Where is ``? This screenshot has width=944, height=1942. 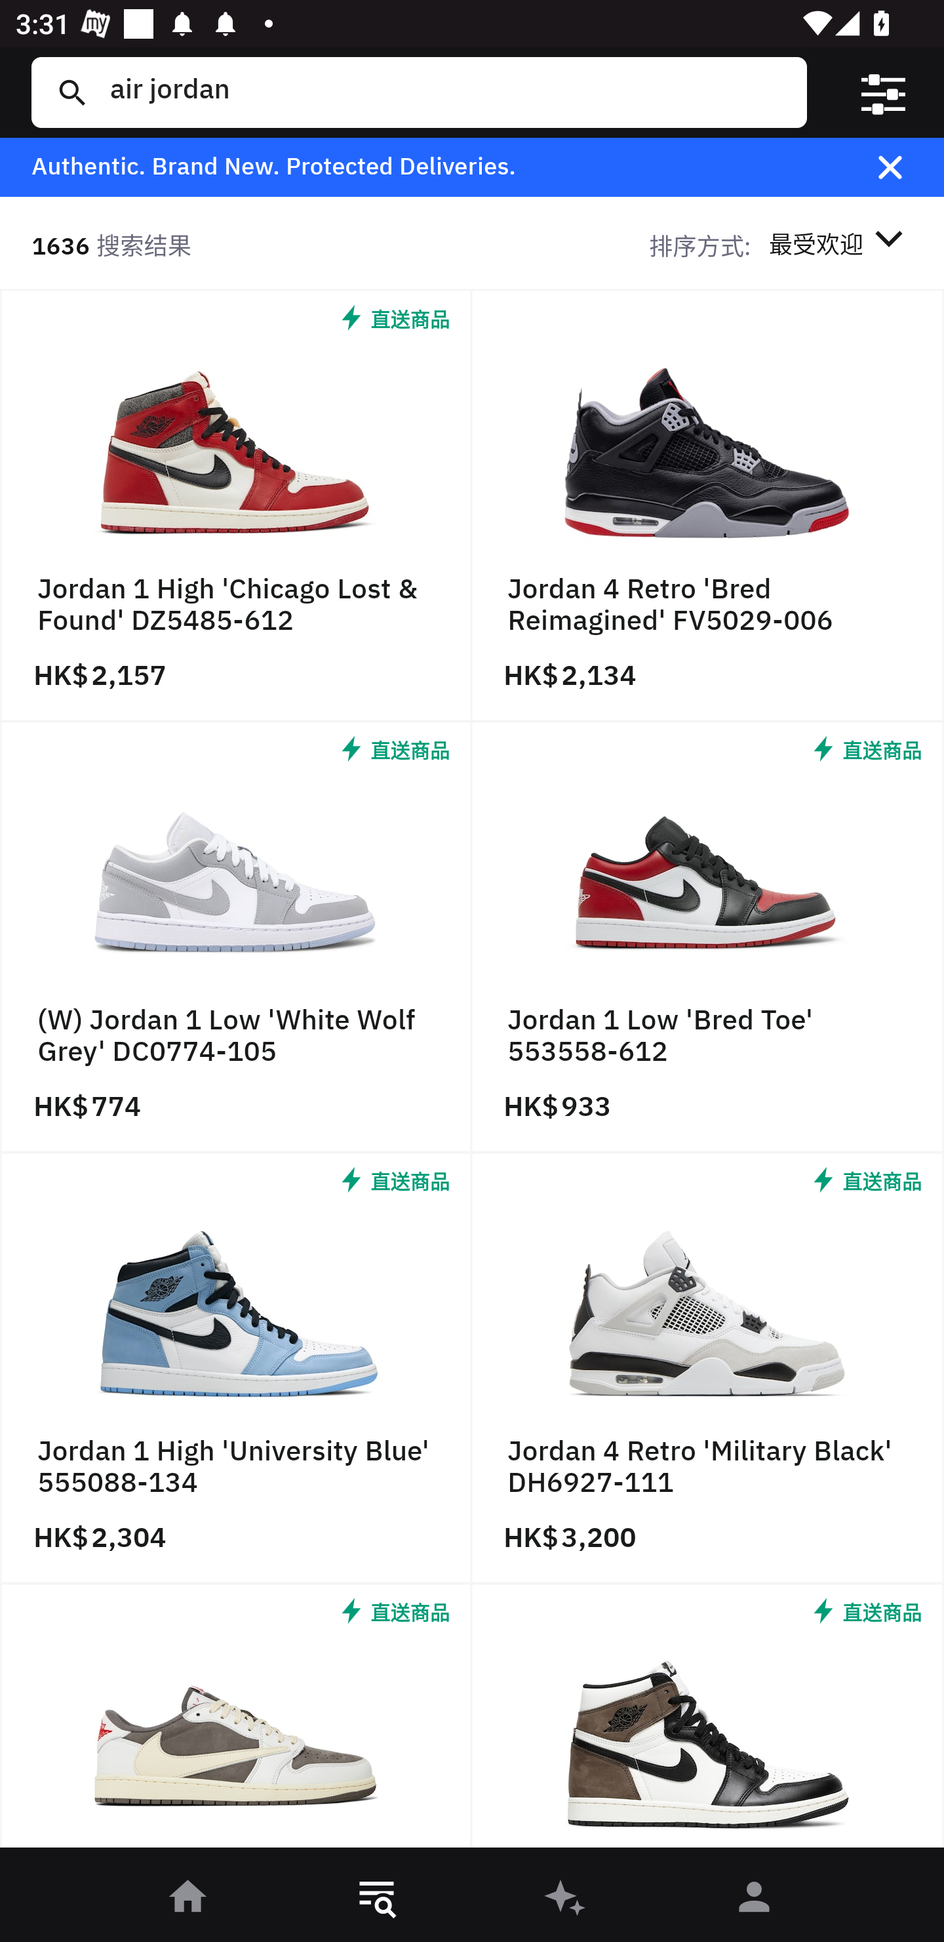
 is located at coordinates (906, 167).